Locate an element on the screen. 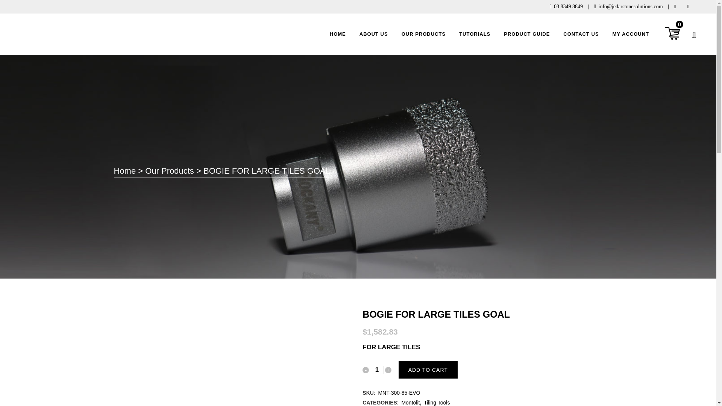 Image resolution: width=722 pixels, height=406 pixels. CONTACT US is located at coordinates (581, 34).